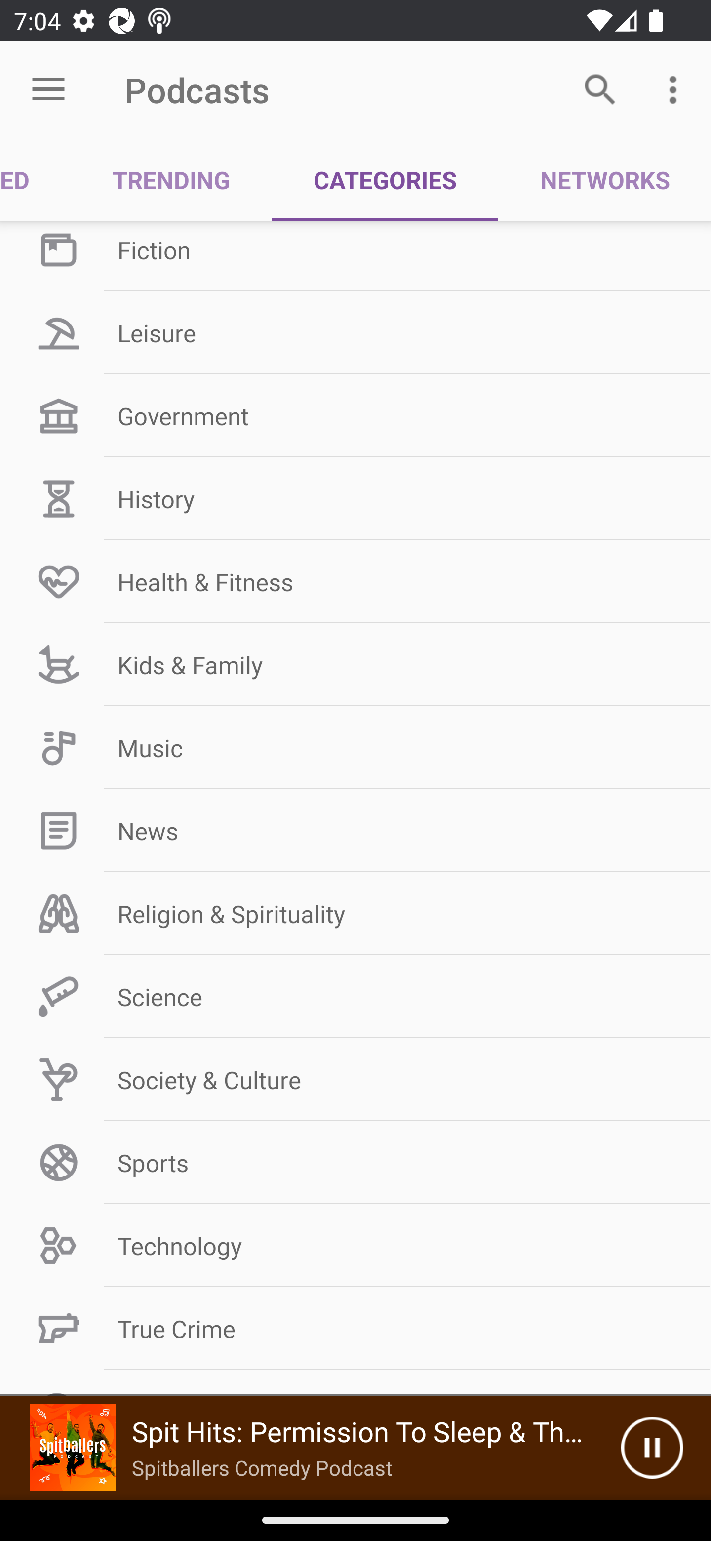 The height and width of the screenshot is (1541, 711). What do you see at coordinates (385, 180) in the screenshot?
I see `CATEGORIES` at bounding box center [385, 180].